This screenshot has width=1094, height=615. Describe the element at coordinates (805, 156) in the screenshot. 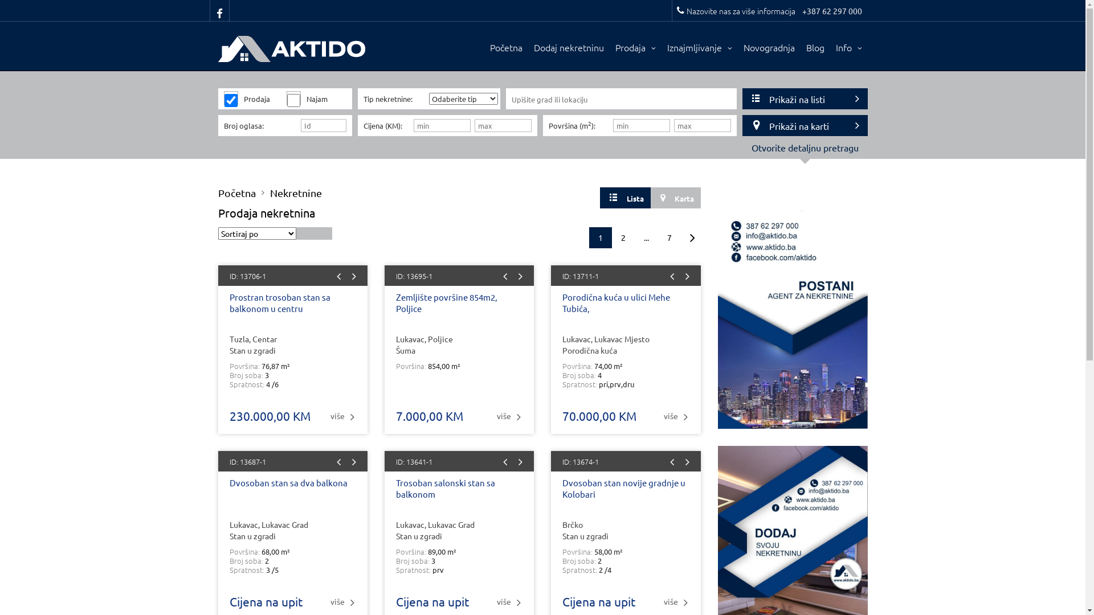

I see `Otvorite detaljnu pretragu` at that location.